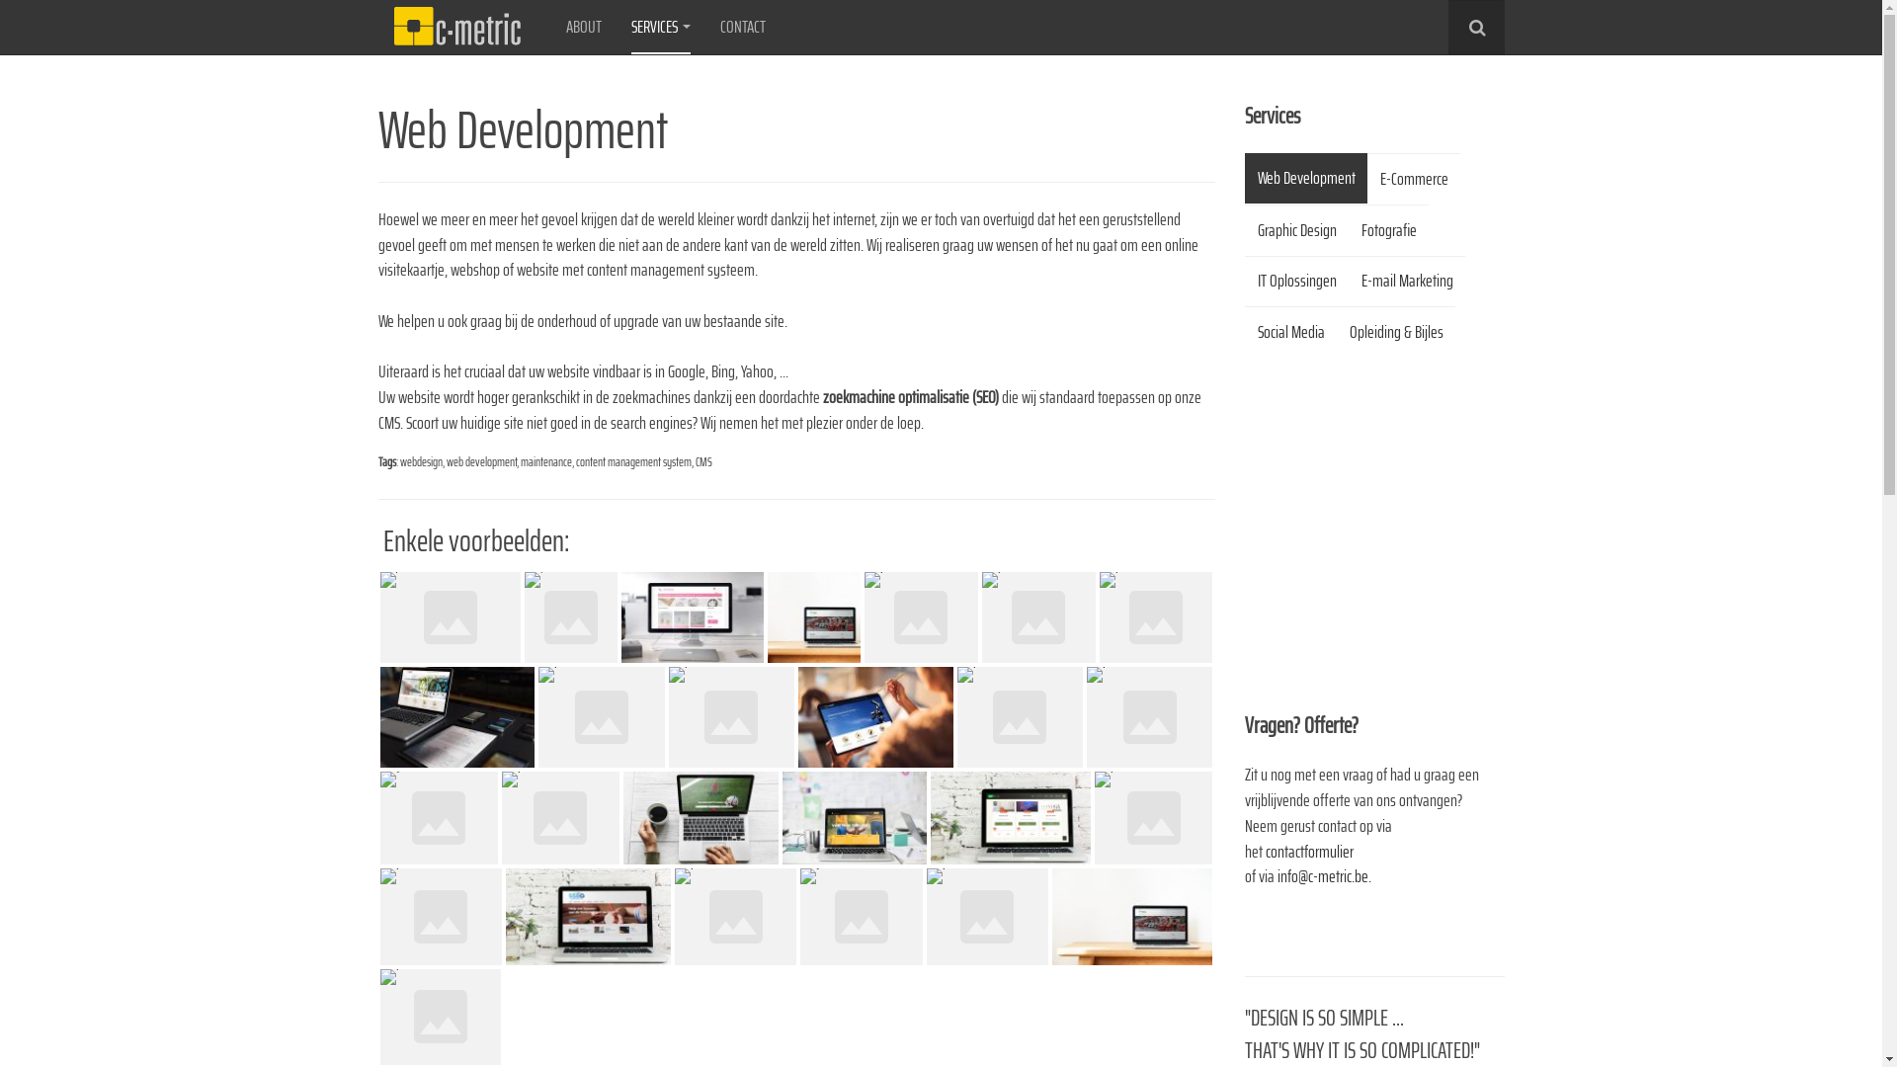  I want to click on Graphic Design, so click(1296, 231).